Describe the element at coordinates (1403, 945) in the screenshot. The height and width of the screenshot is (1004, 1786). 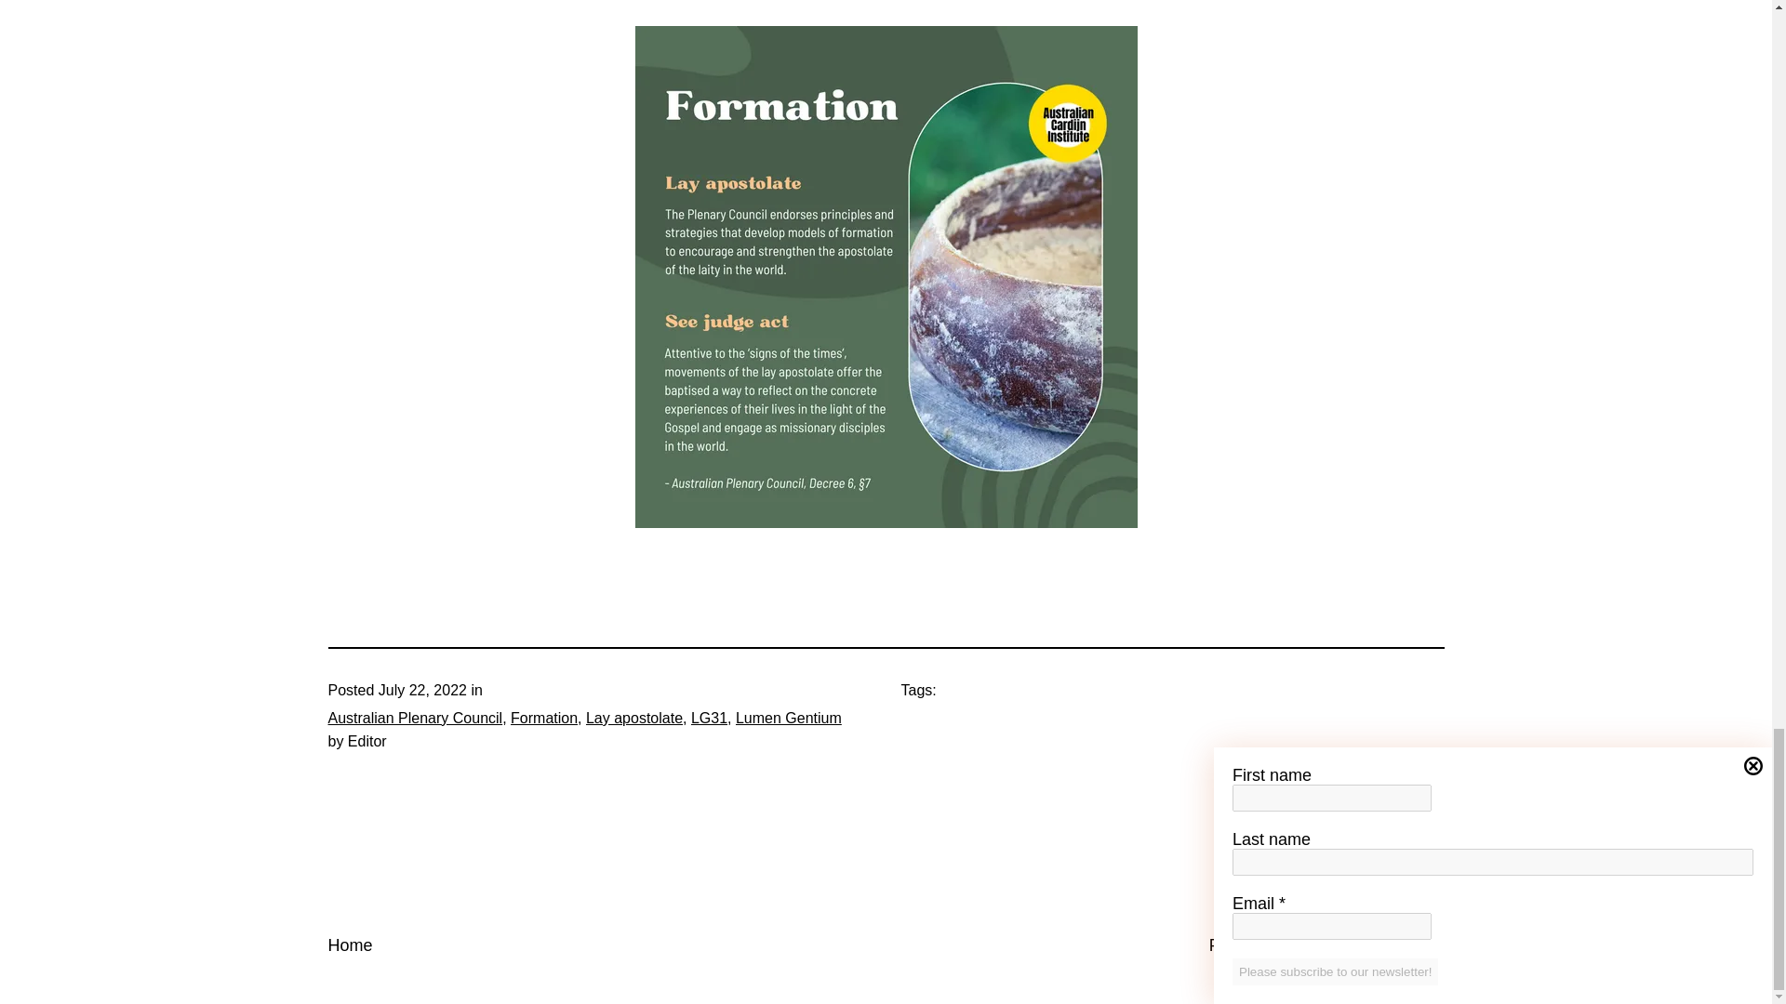
I see `WordPress` at that location.